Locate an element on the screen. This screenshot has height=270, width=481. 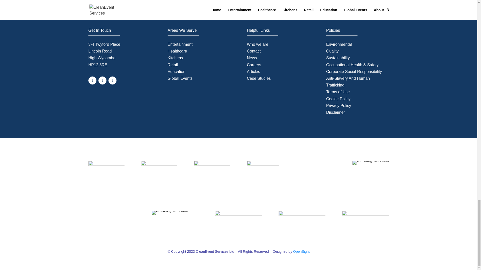
Quality is located at coordinates (332, 51).